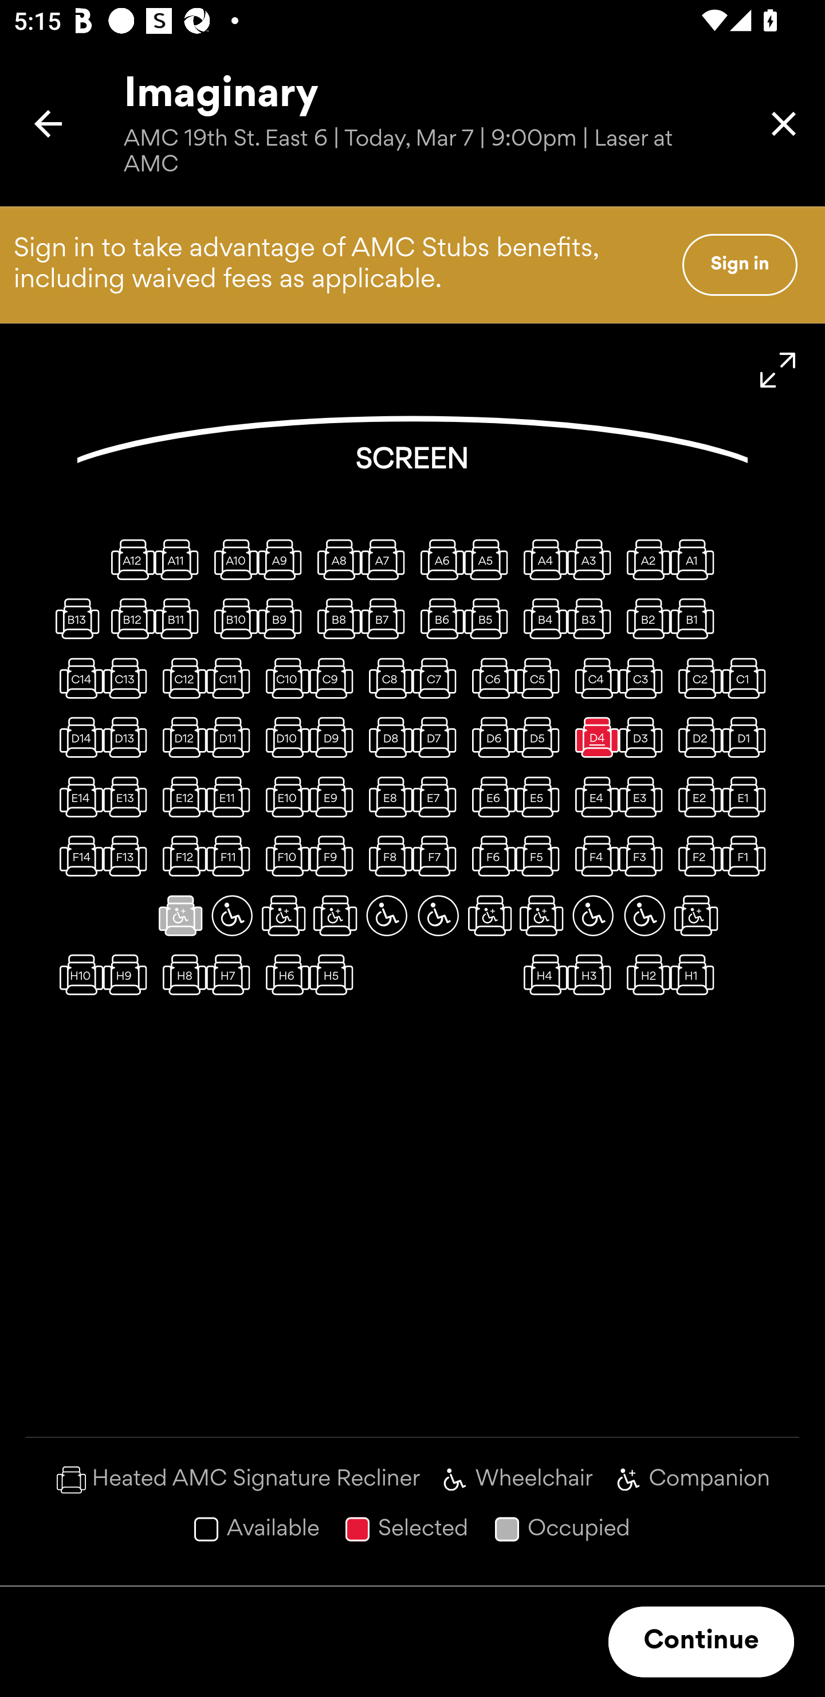 The height and width of the screenshot is (1697, 825). I want to click on H3, Regular seat, available, so click(593, 975).